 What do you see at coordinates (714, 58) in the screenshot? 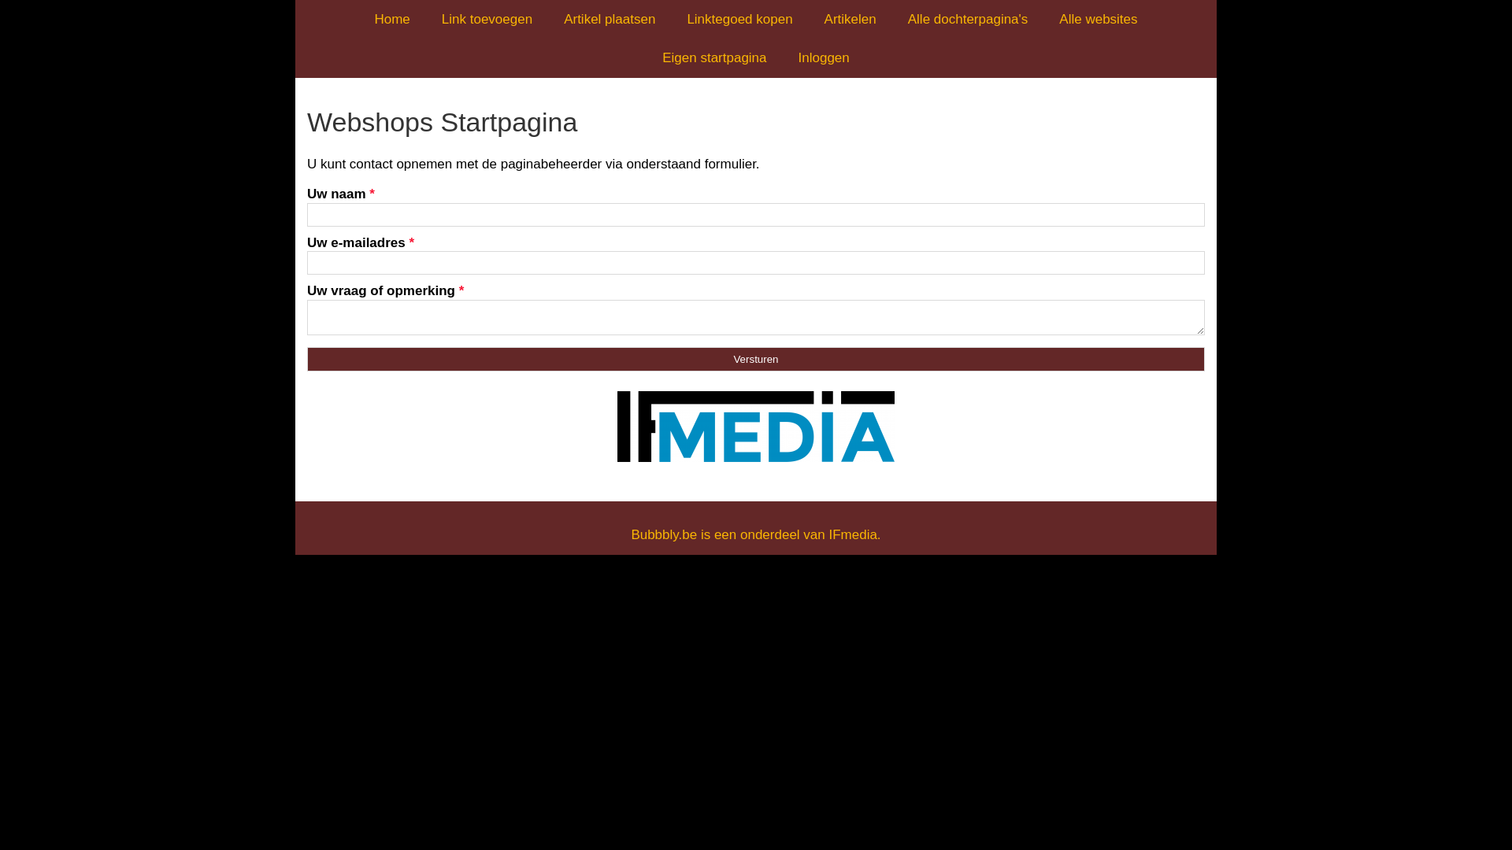
I see `Eigen startpagina` at bounding box center [714, 58].